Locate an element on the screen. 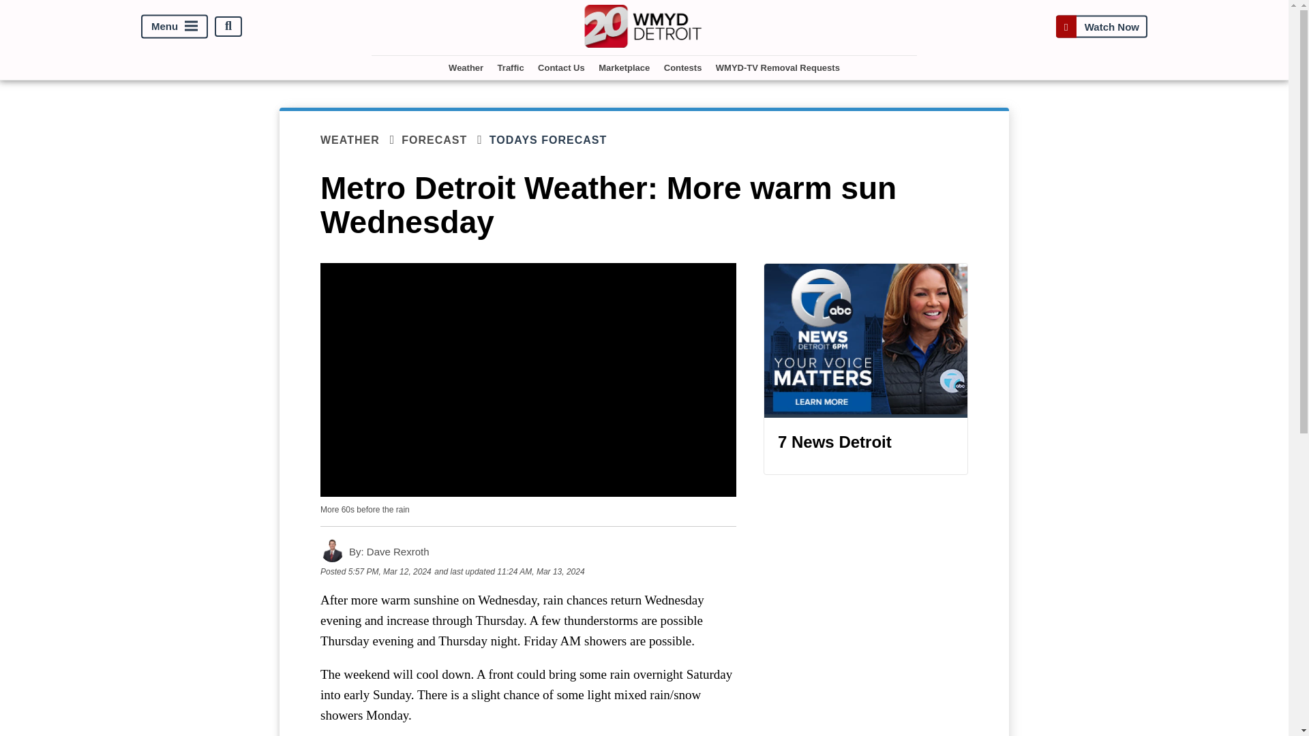  WEATHER is located at coordinates (361, 140).